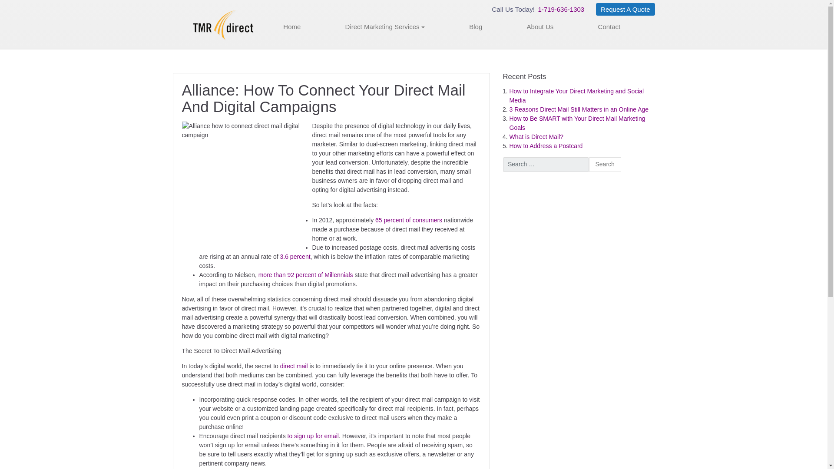  I want to click on Blog, so click(476, 27).